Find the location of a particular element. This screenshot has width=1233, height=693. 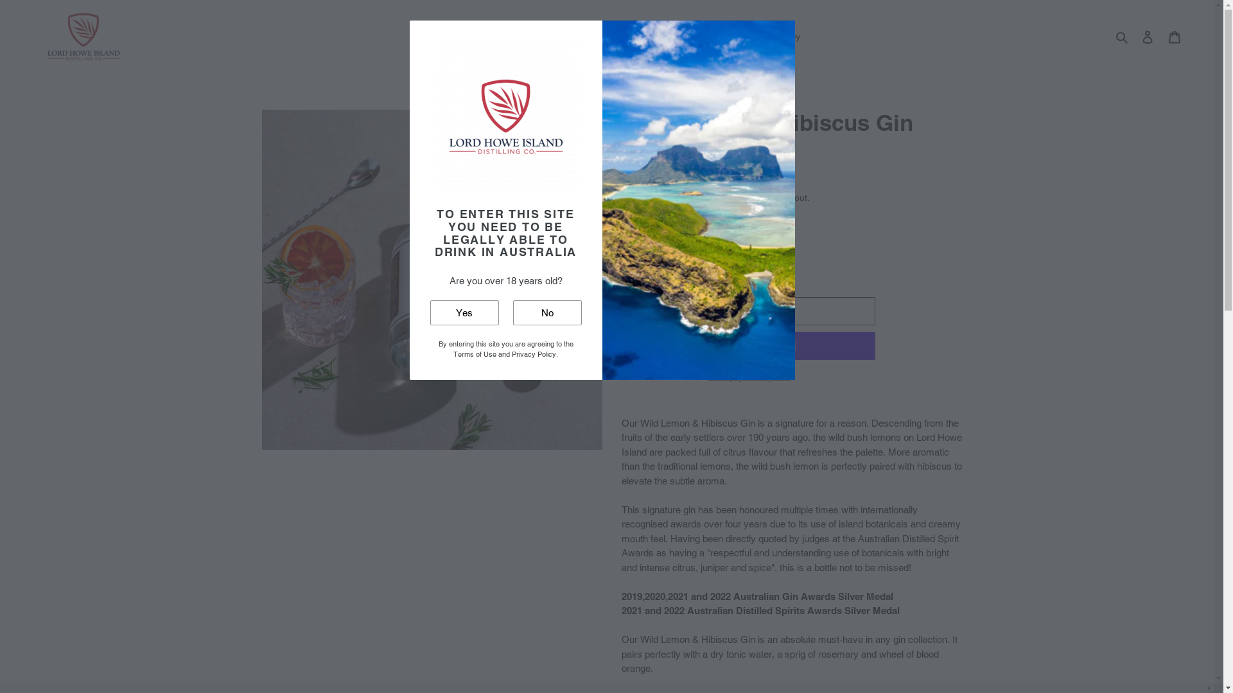

Yes is located at coordinates (465, 313).